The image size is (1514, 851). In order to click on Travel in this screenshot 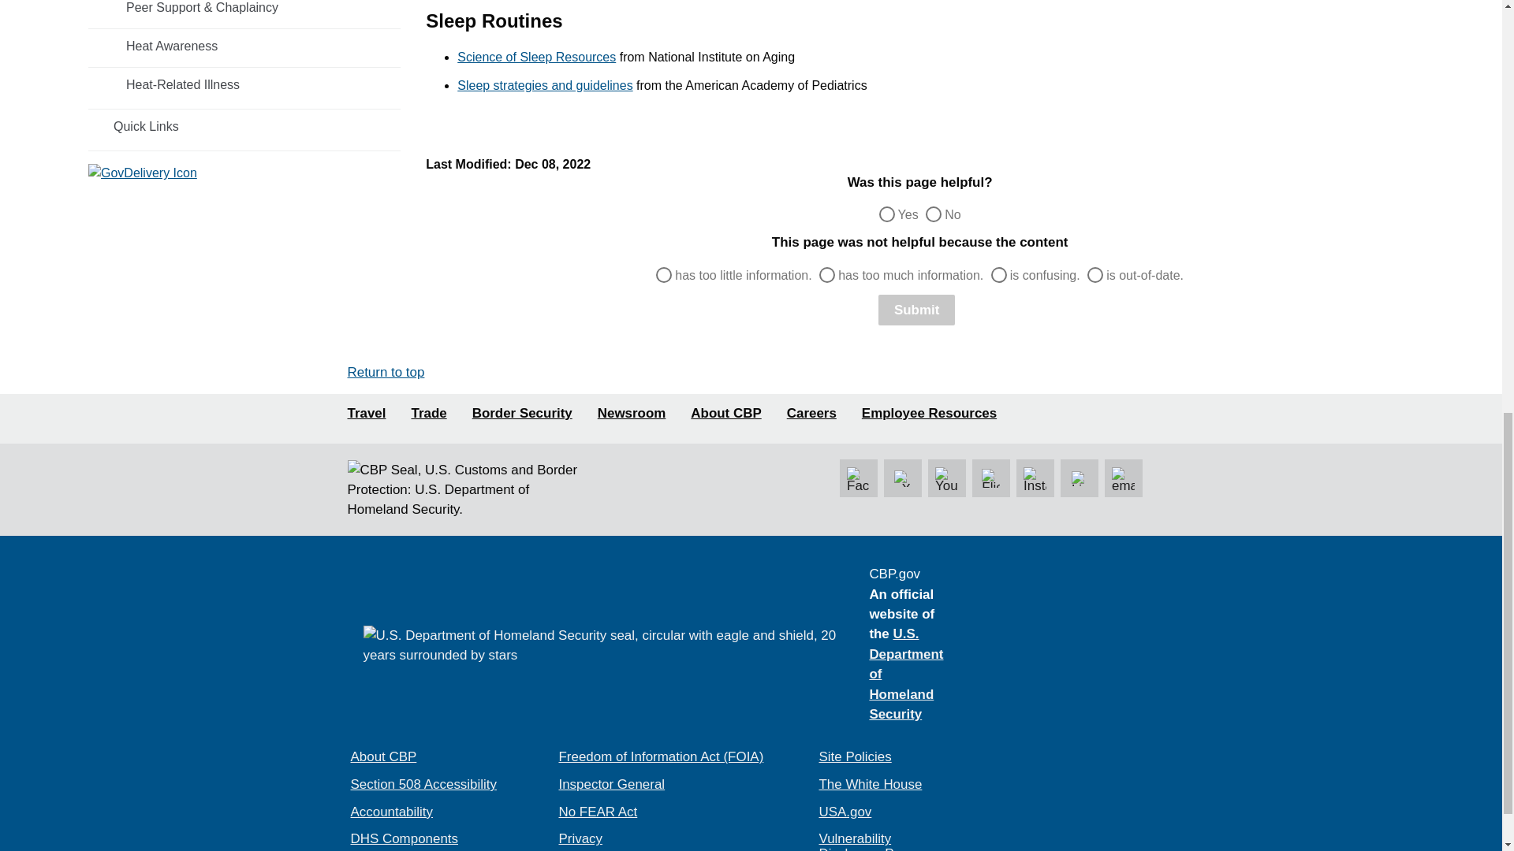, I will do `click(366, 414)`.